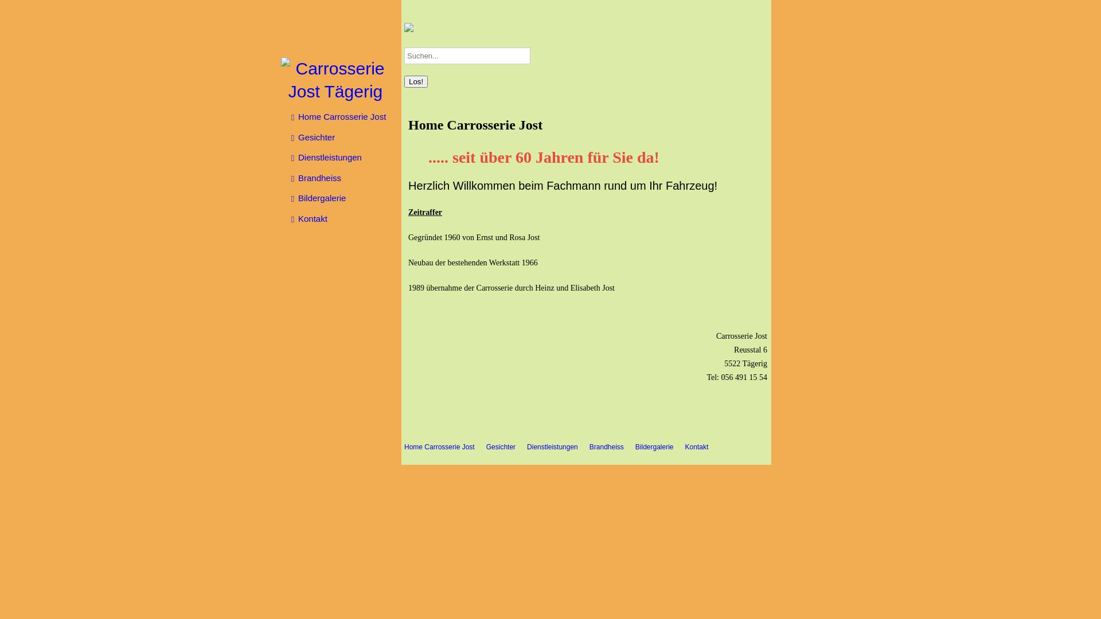 This screenshot has height=619, width=1101. Describe the element at coordinates (697, 447) in the screenshot. I see `Kontakt` at that location.